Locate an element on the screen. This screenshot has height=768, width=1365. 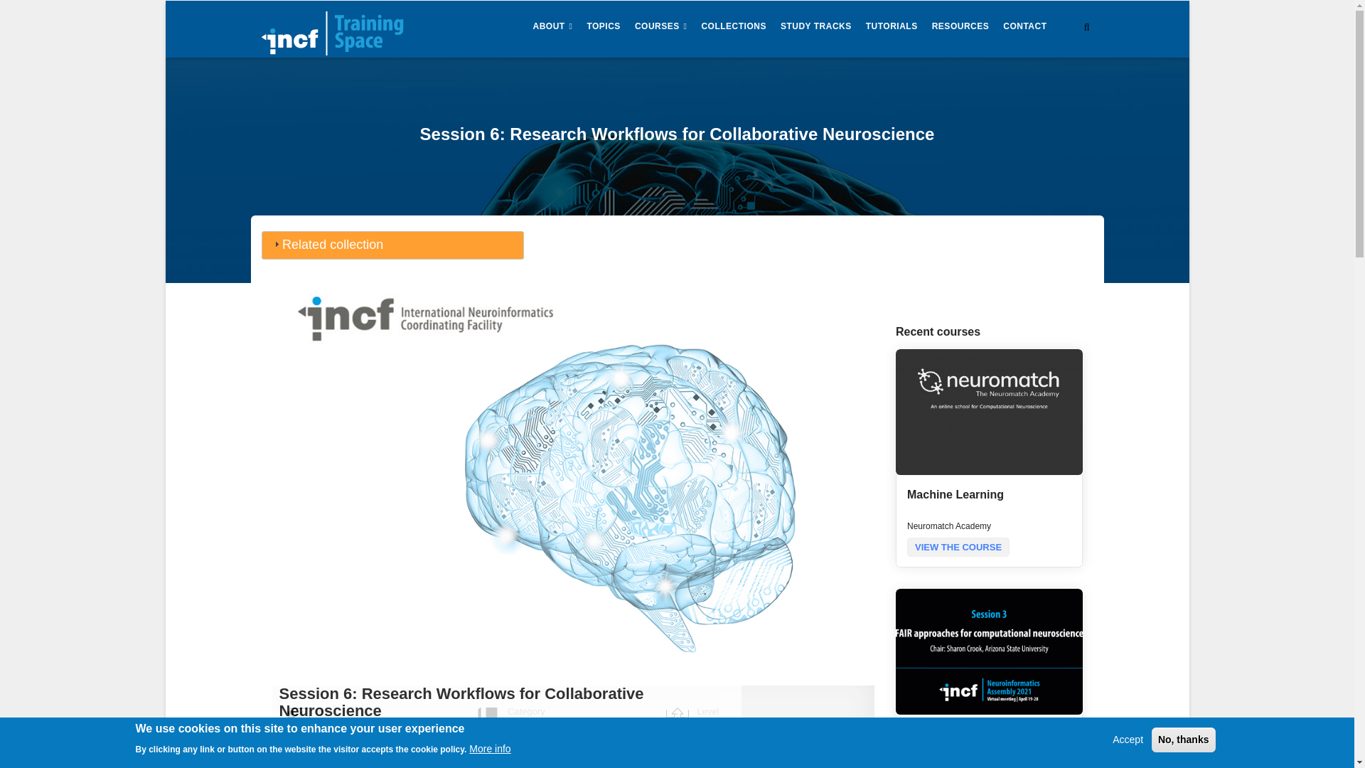
Science Management is located at coordinates (558, 737).